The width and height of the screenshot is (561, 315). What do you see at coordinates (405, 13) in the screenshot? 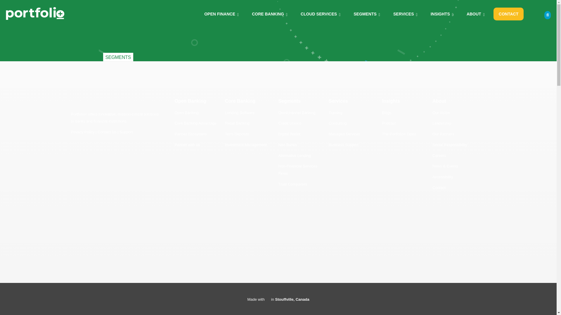
I see `SERVICES` at bounding box center [405, 13].